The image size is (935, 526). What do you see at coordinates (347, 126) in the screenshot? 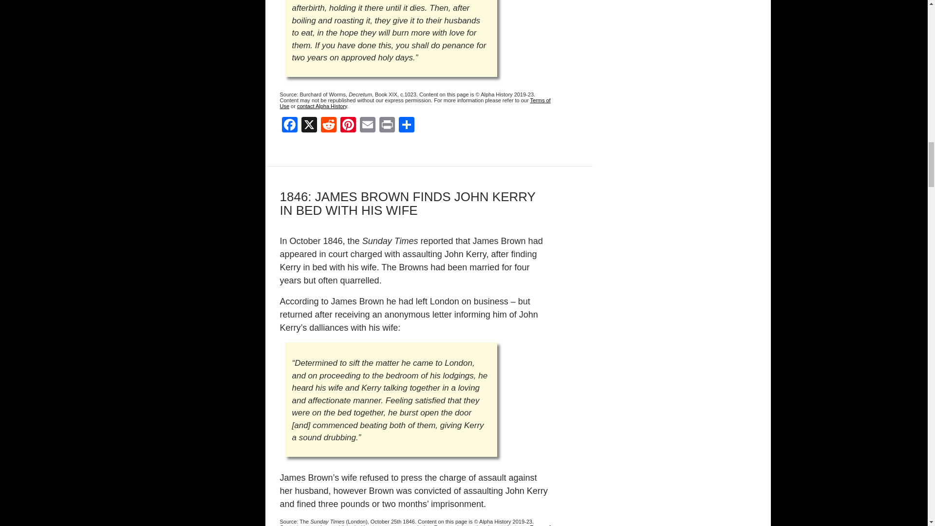
I see `Pinterest` at bounding box center [347, 126].